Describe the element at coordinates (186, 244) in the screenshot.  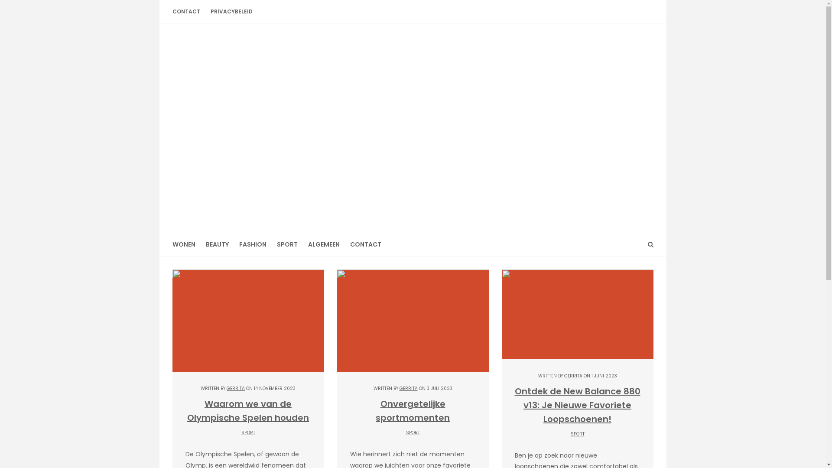
I see `WONEN` at that location.